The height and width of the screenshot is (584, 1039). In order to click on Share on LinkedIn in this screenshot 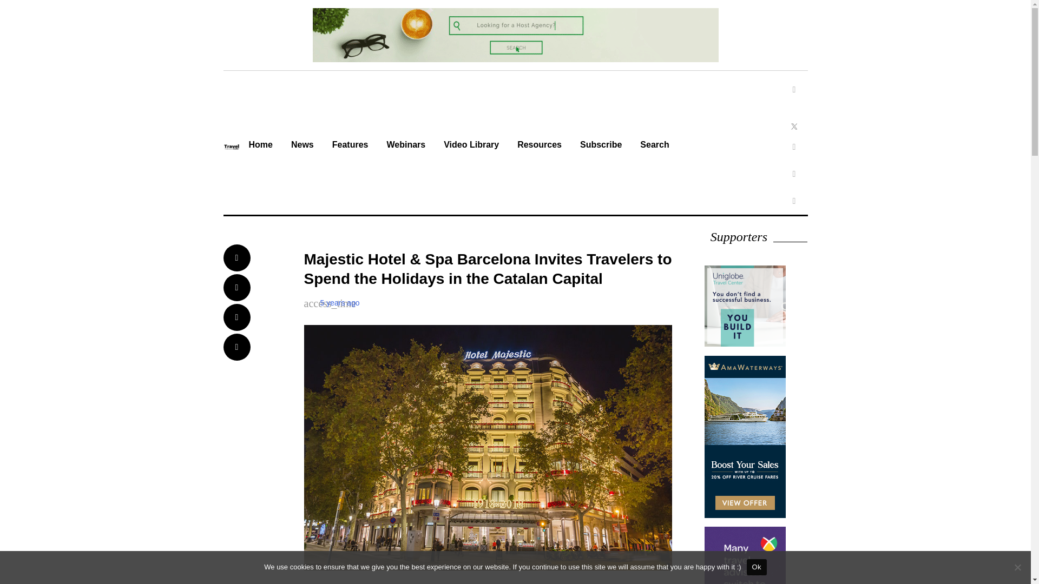, I will do `click(236, 317)`.